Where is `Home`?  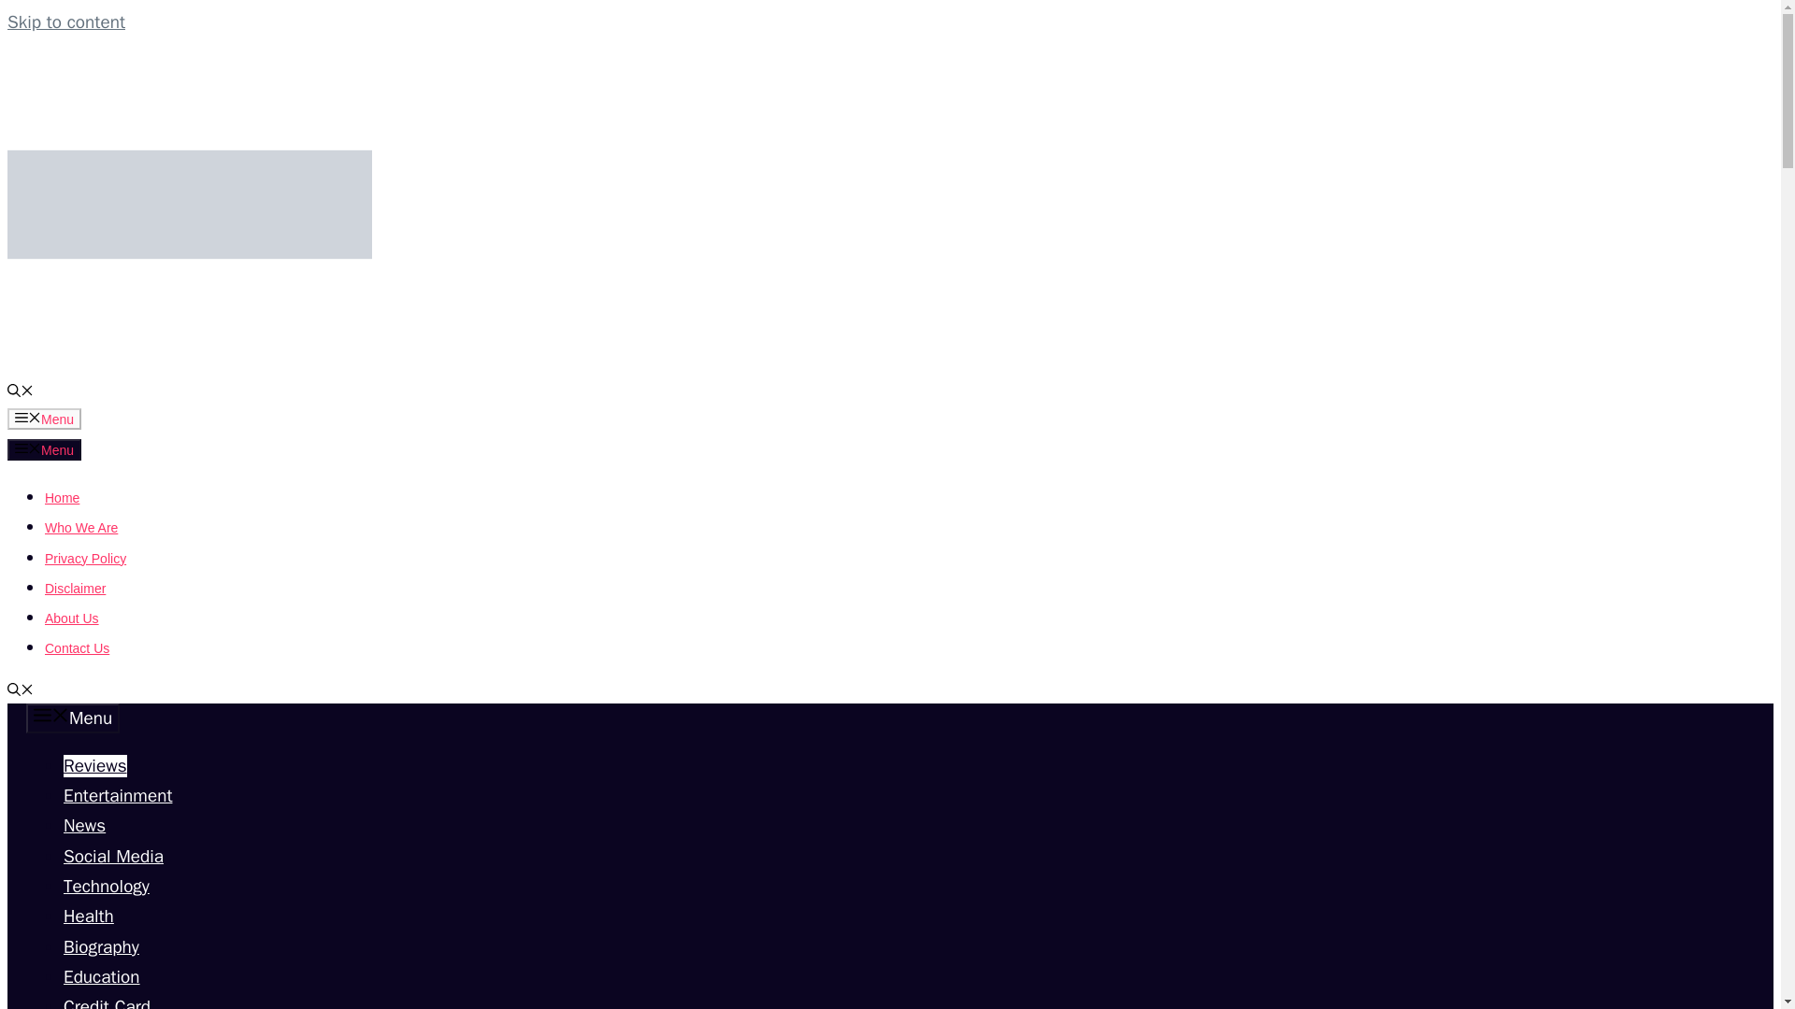
Home is located at coordinates (62, 497).